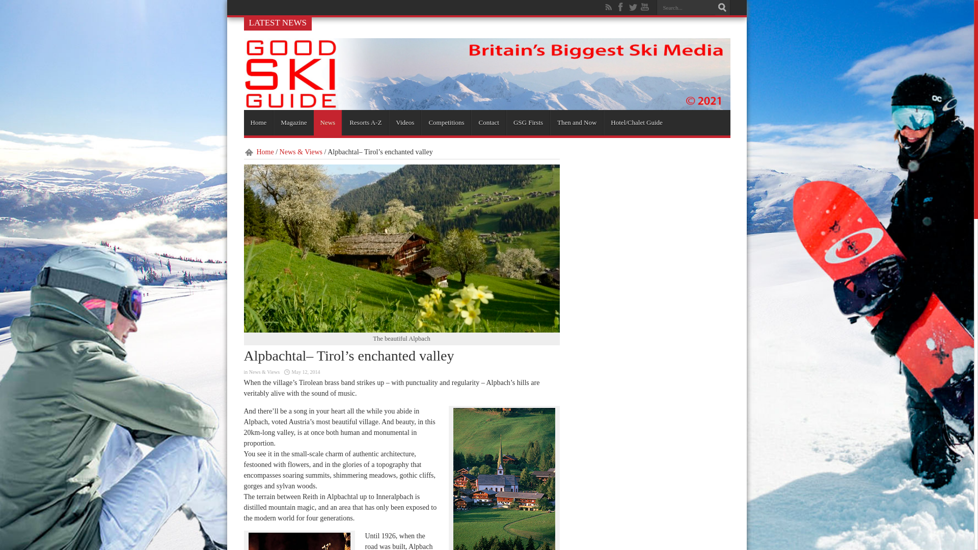 The height and width of the screenshot is (550, 978). I want to click on Facebook, so click(620, 7).